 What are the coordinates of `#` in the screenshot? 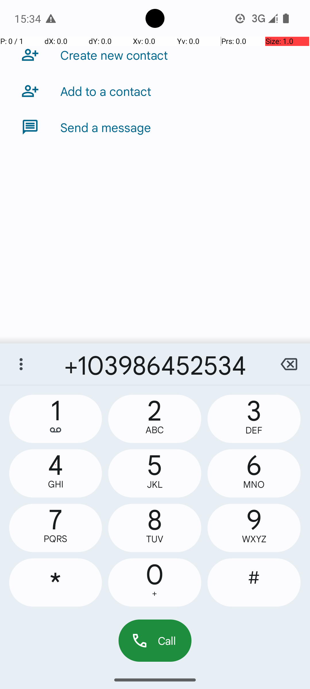 It's located at (254, 582).